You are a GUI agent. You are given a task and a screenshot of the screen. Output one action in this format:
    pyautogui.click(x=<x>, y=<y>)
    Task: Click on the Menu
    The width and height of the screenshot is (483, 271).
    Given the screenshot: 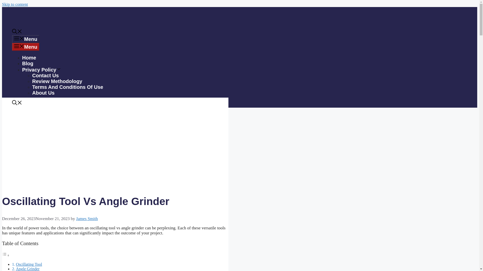 What is the action you would take?
    pyautogui.click(x=26, y=47)
    